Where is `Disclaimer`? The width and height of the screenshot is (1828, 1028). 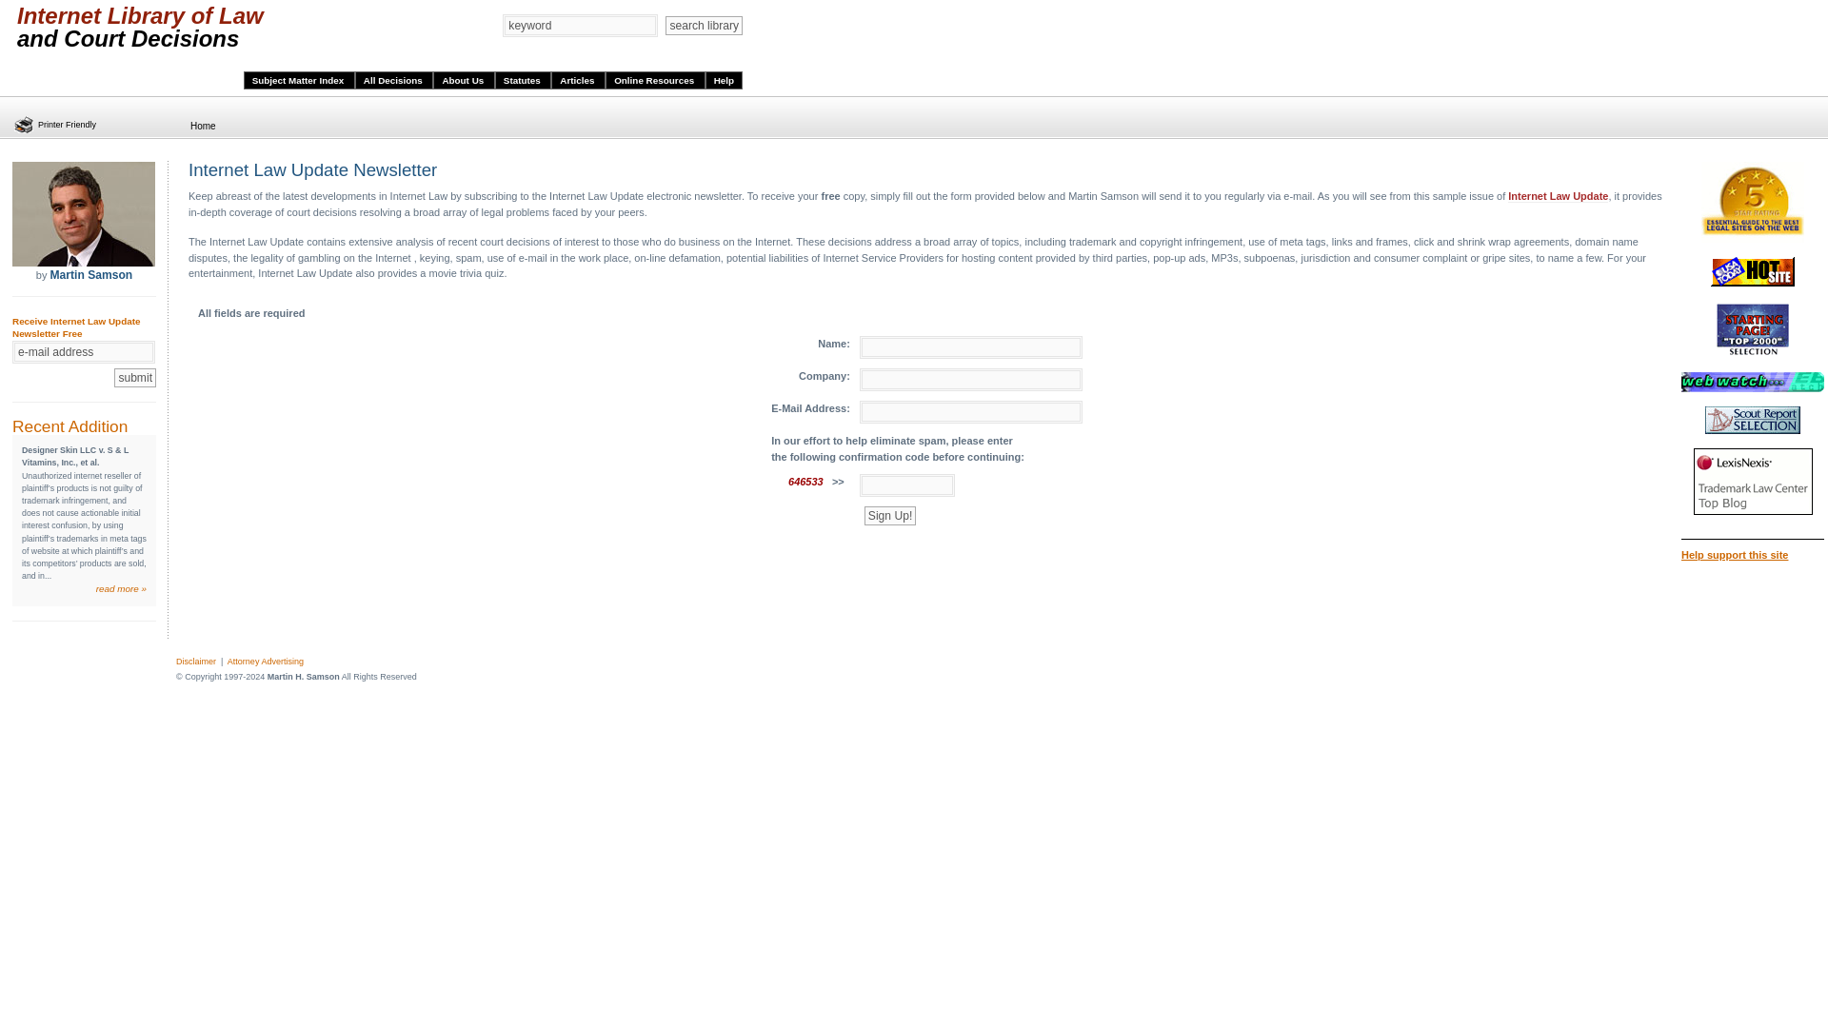
Disclaimer is located at coordinates (195, 661).